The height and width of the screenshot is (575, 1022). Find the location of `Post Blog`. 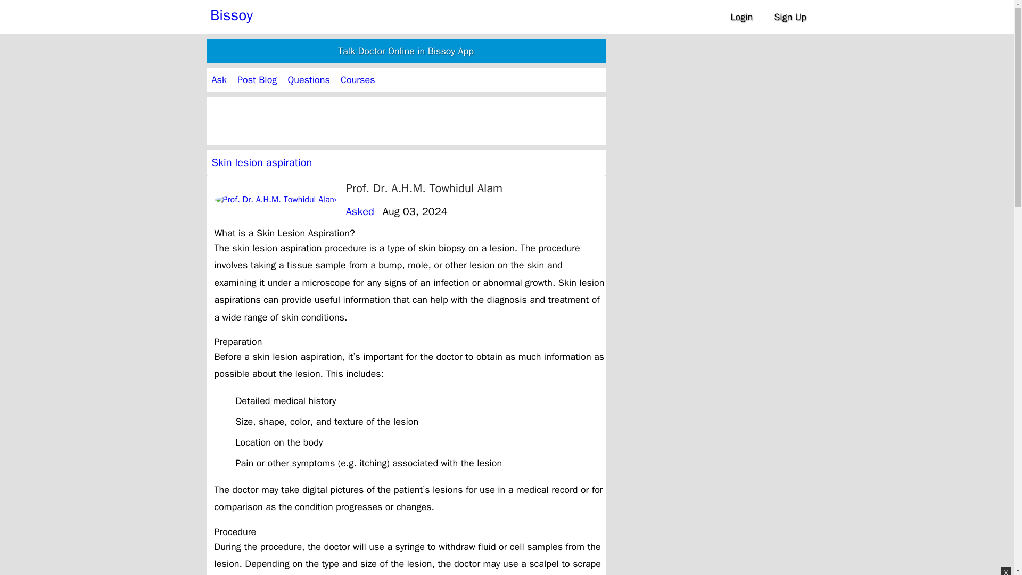

Post Blog is located at coordinates (257, 80).